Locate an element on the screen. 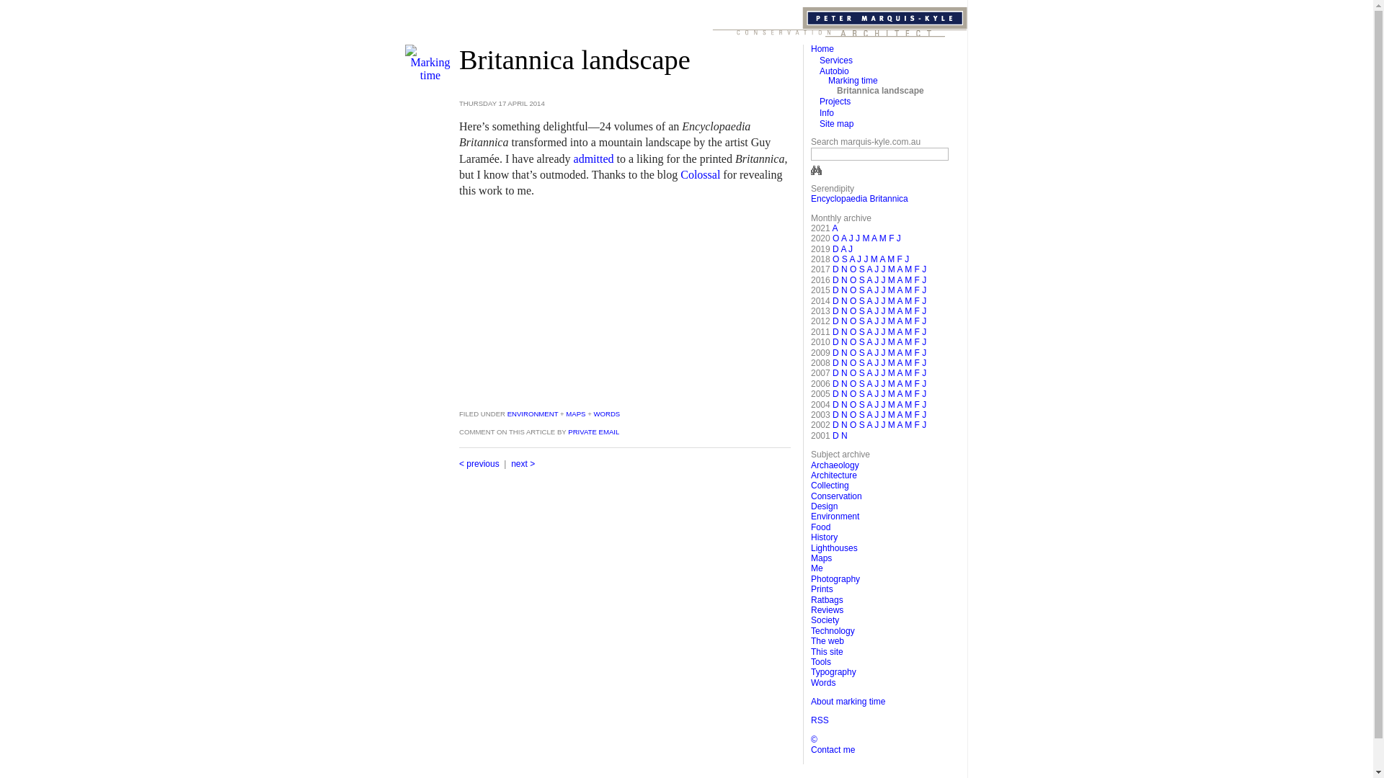 This screenshot has height=778, width=1384. N is located at coordinates (845, 290).